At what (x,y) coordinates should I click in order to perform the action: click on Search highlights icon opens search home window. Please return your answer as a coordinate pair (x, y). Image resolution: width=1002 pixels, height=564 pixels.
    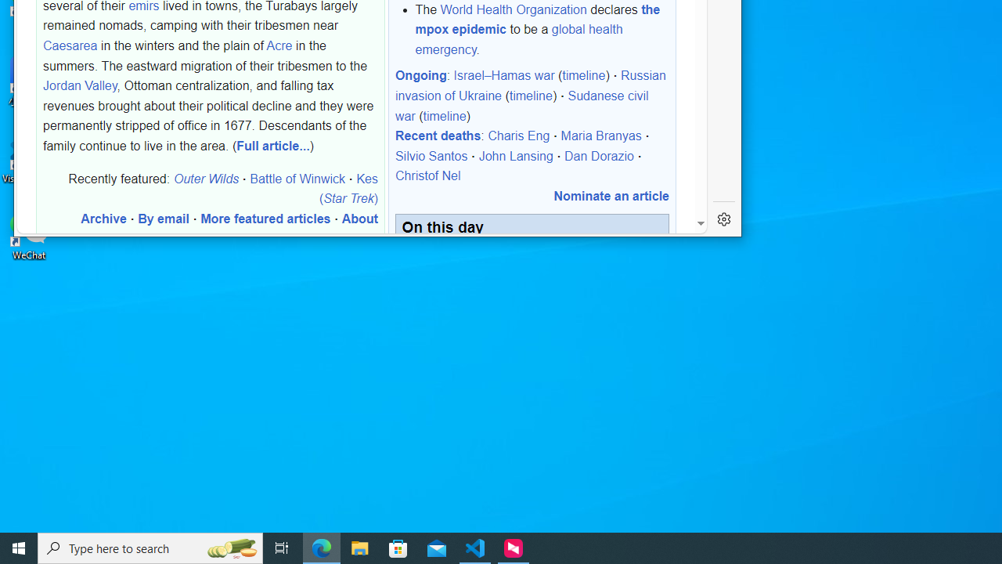
    Looking at the image, I should click on (232, 548).